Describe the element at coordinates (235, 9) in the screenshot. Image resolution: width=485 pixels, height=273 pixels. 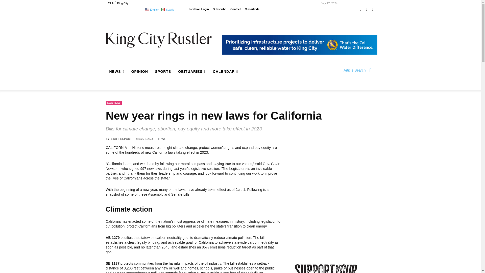
I see `Contact` at that location.